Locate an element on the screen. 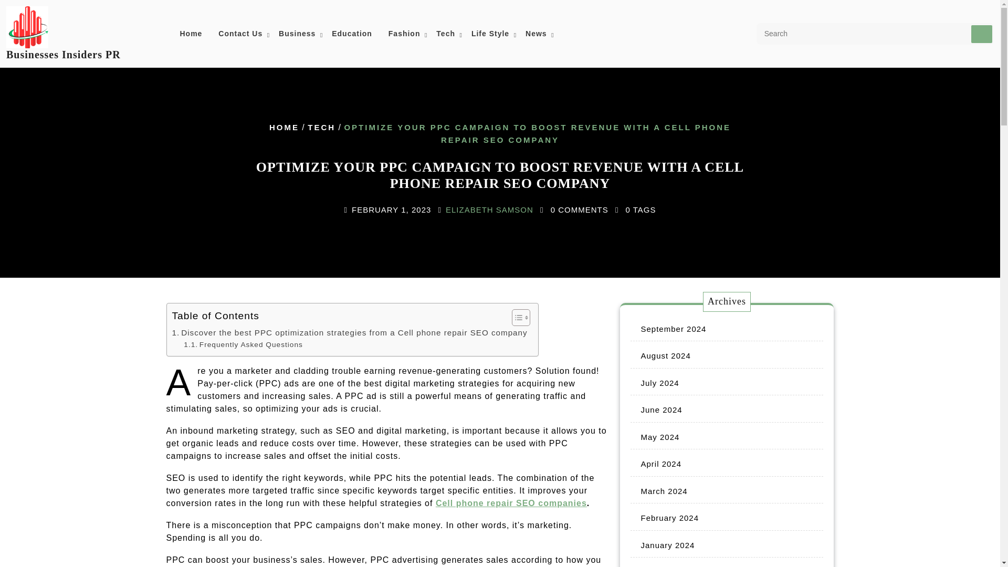 The height and width of the screenshot is (567, 1008). News is located at coordinates (536, 34).